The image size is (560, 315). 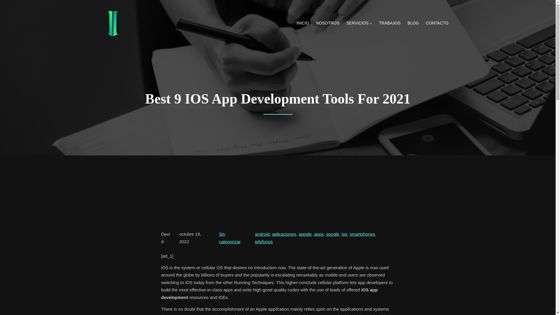 I want to click on Sin categorizar, so click(x=230, y=238).